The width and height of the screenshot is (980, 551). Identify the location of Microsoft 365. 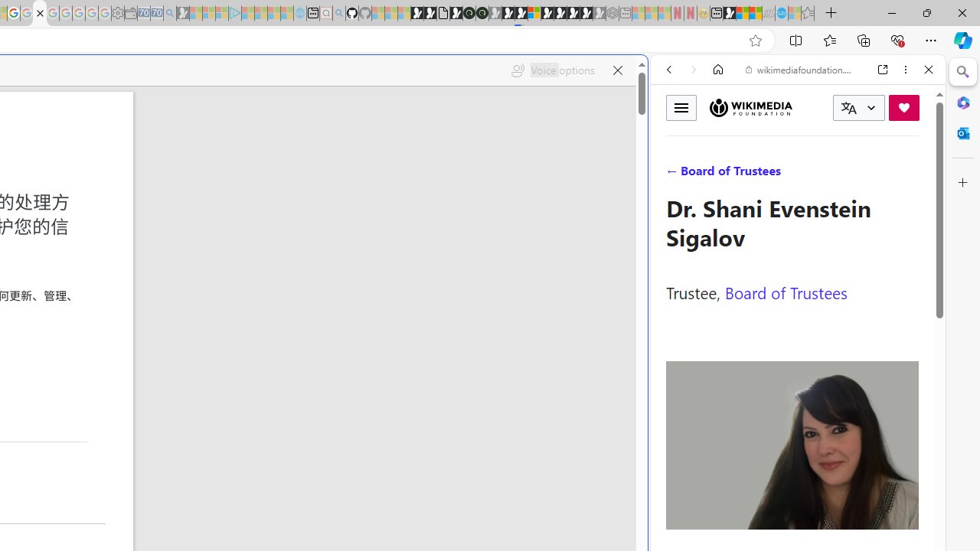
(963, 102).